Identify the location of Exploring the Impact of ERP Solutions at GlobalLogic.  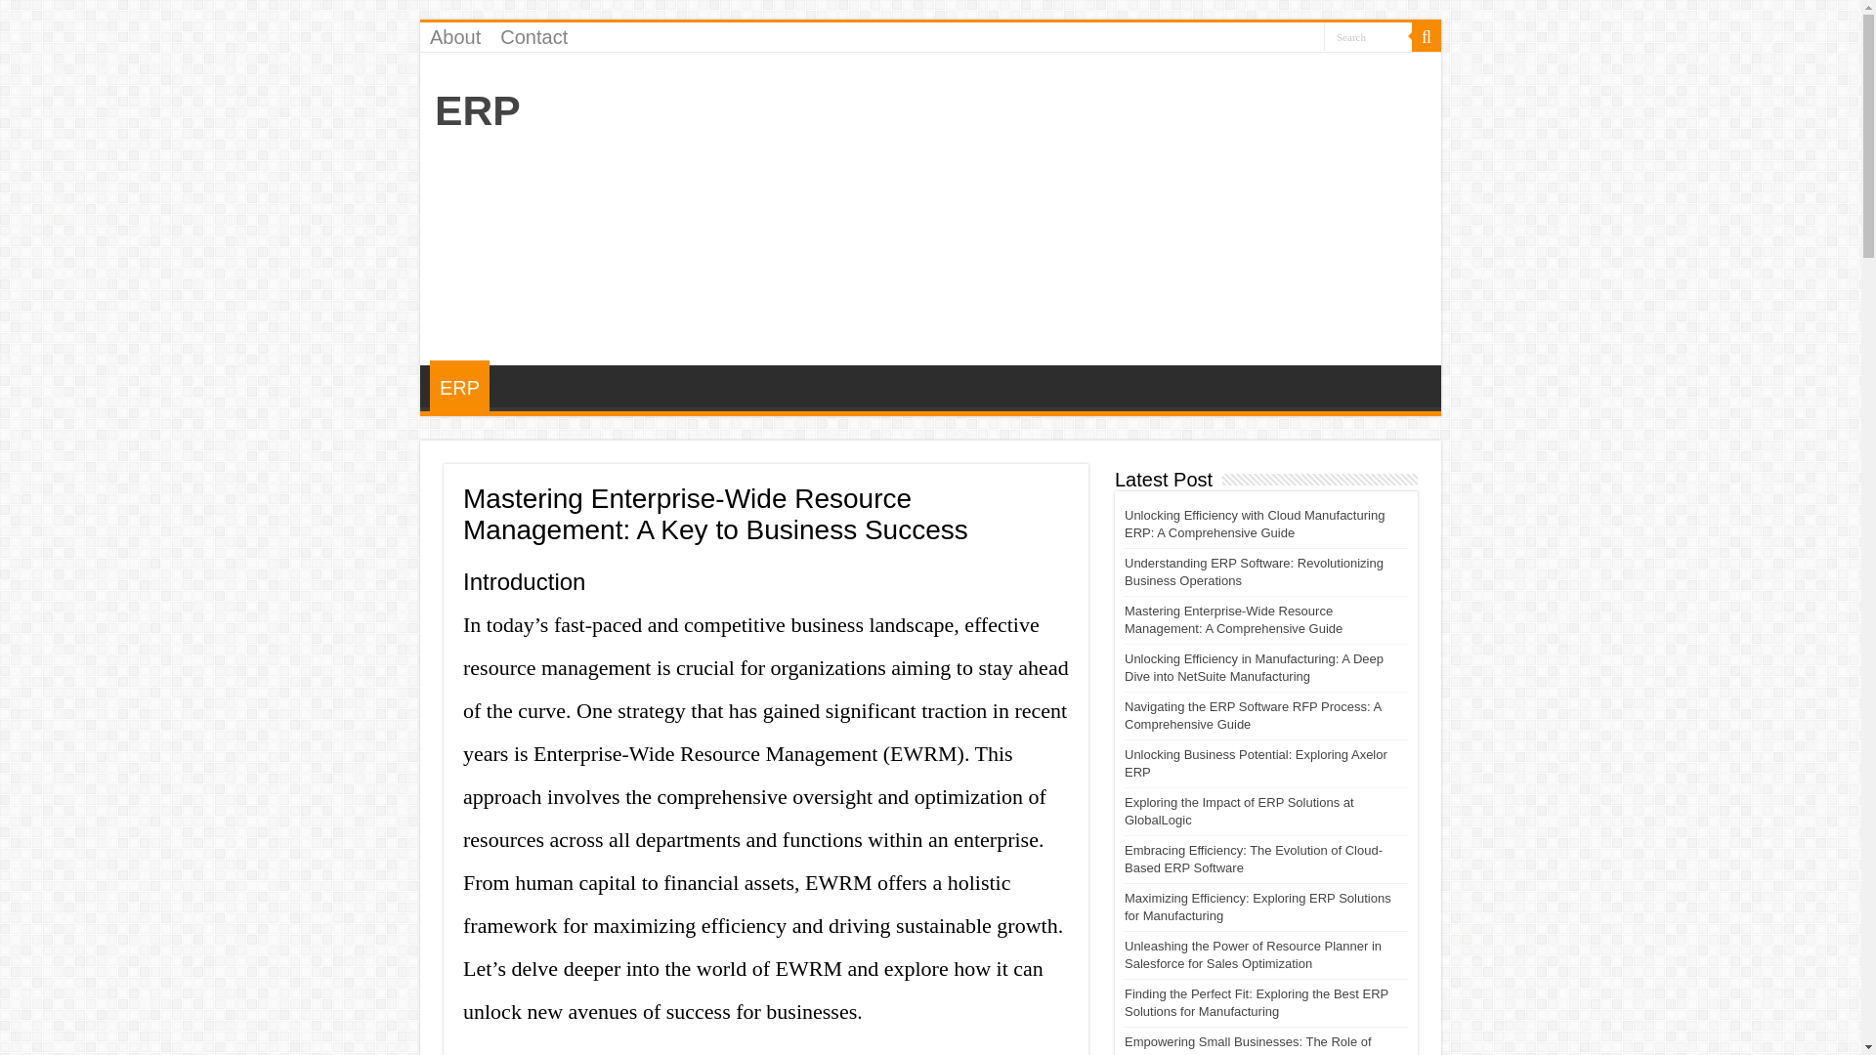
(1239, 811).